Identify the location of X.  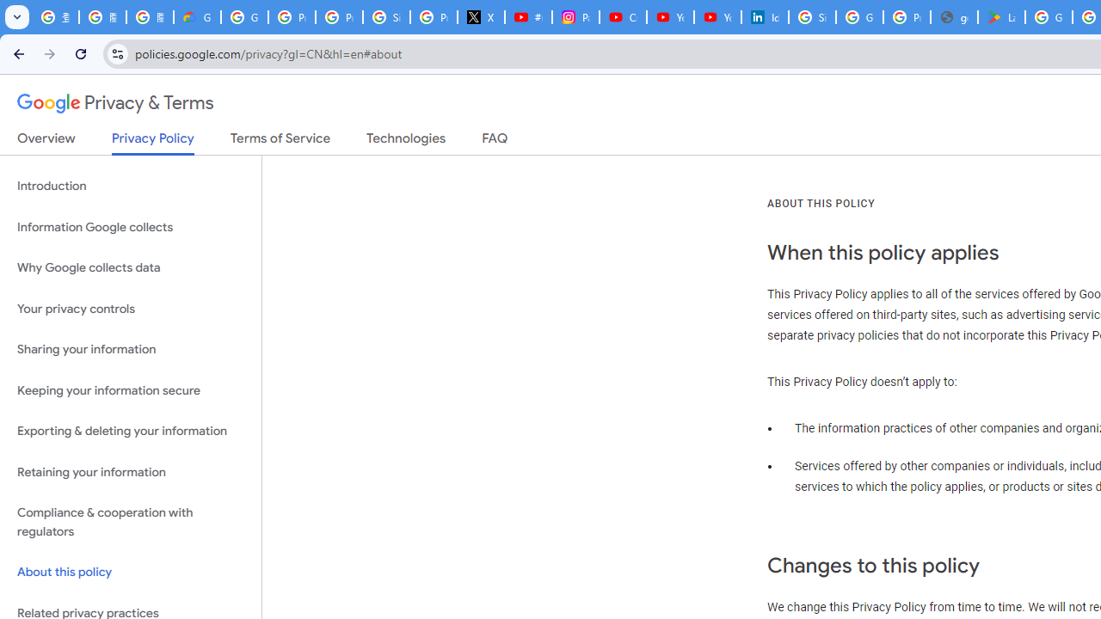
(482, 17).